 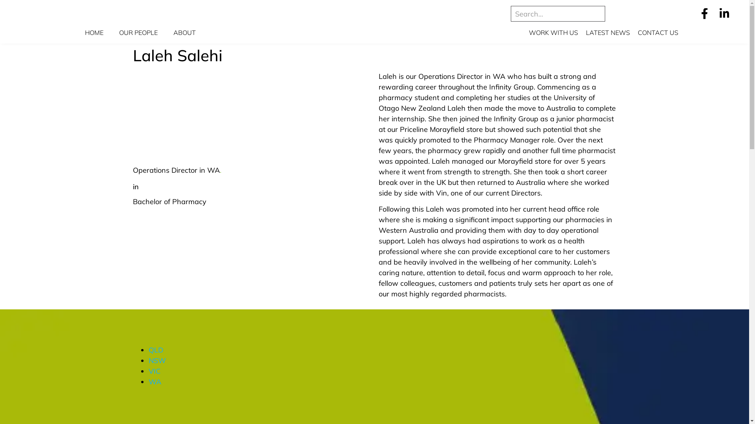 What do you see at coordinates (156, 350) in the screenshot?
I see `QLD` at bounding box center [156, 350].